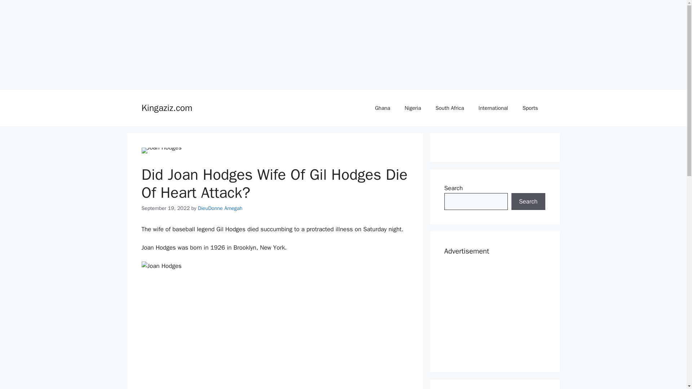  Describe the element at coordinates (413, 108) in the screenshot. I see `Nigeria` at that location.